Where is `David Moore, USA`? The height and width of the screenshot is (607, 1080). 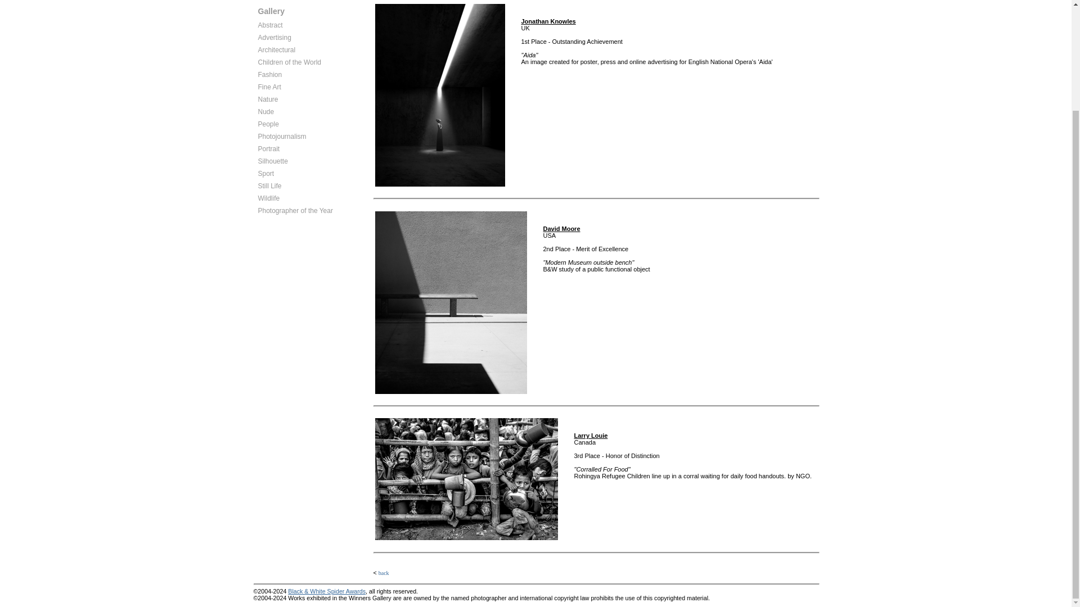 David Moore, USA is located at coordinates (561, 228).